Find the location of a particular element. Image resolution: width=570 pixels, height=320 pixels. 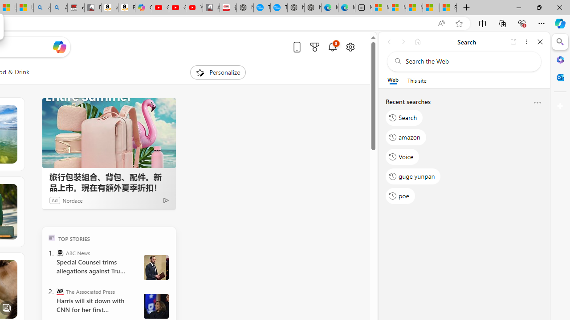

Forward is located at coordinates (403, 42).